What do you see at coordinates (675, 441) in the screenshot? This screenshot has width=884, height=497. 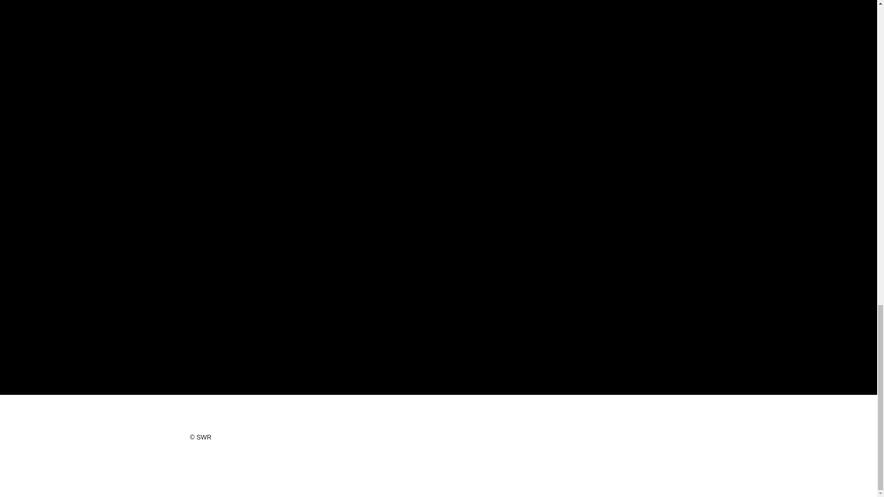 I see `Shipping` at bounding box center [675, 441].